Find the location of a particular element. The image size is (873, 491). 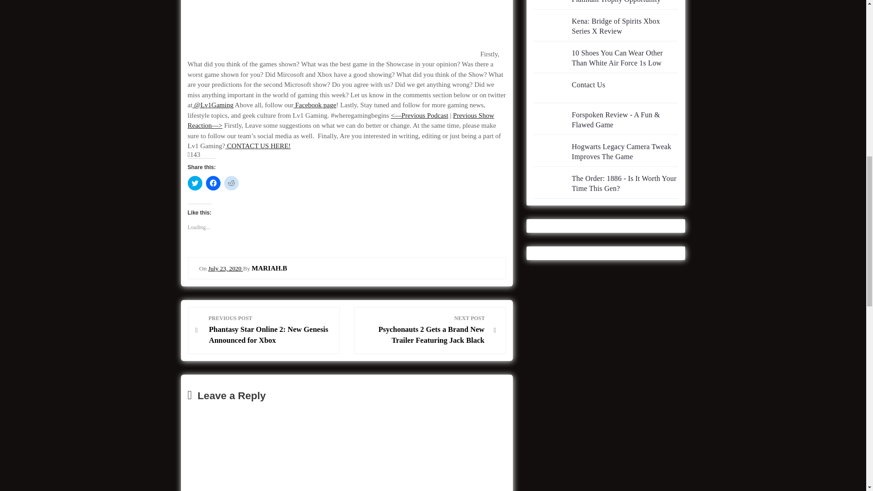

Click to share on Twitter is located at coordinates (195, 183).